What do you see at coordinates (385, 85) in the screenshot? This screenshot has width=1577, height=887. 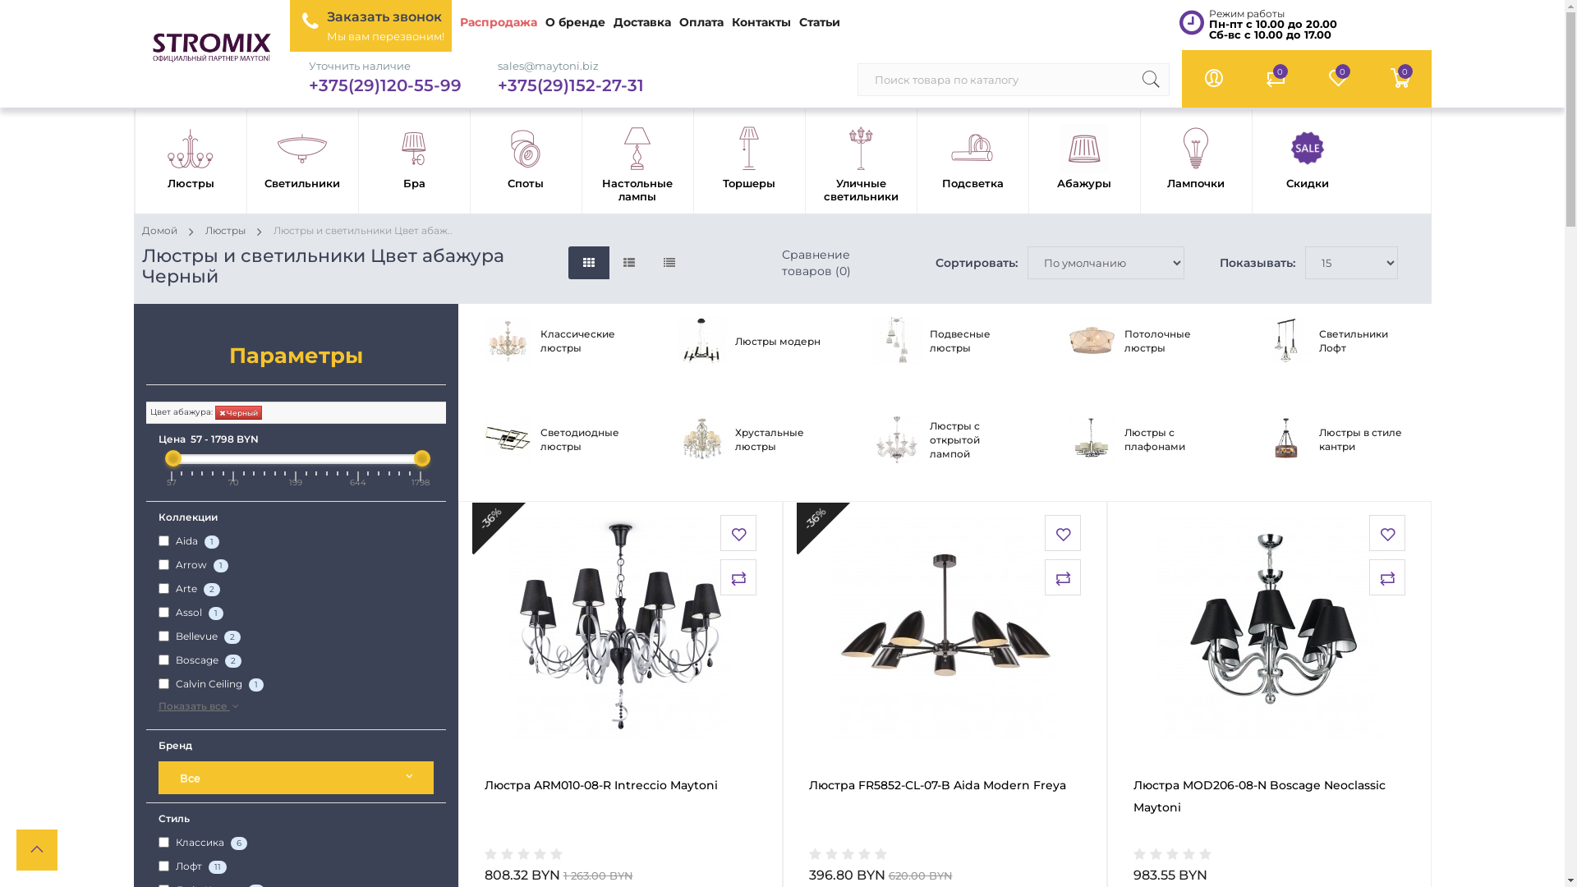 I see `+375(29)120-55-99` at bounding box center [385, 85].